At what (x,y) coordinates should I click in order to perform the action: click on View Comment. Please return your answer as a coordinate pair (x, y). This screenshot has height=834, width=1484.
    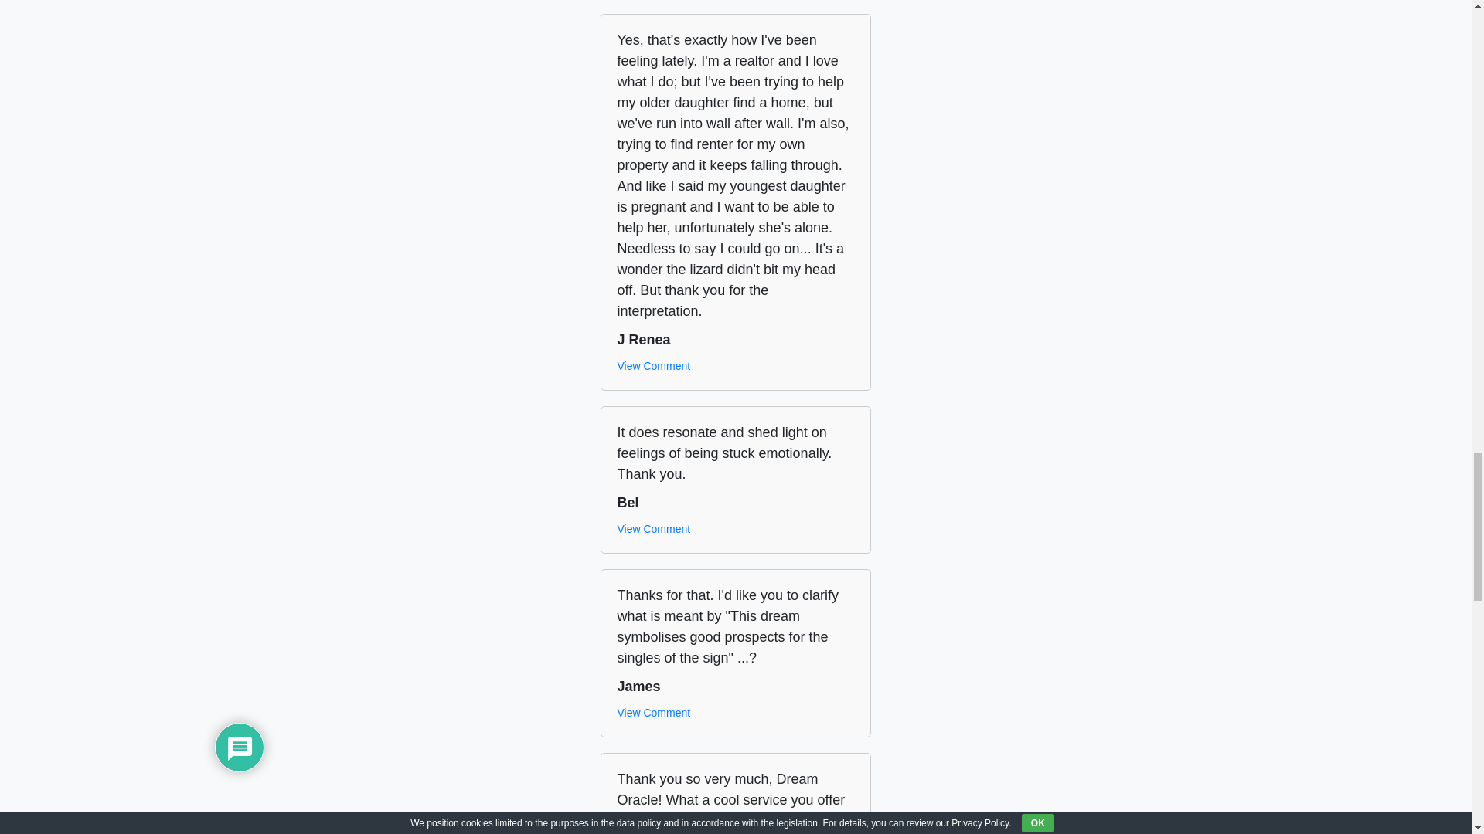
    Looking at the image, I should click on (653, 713).